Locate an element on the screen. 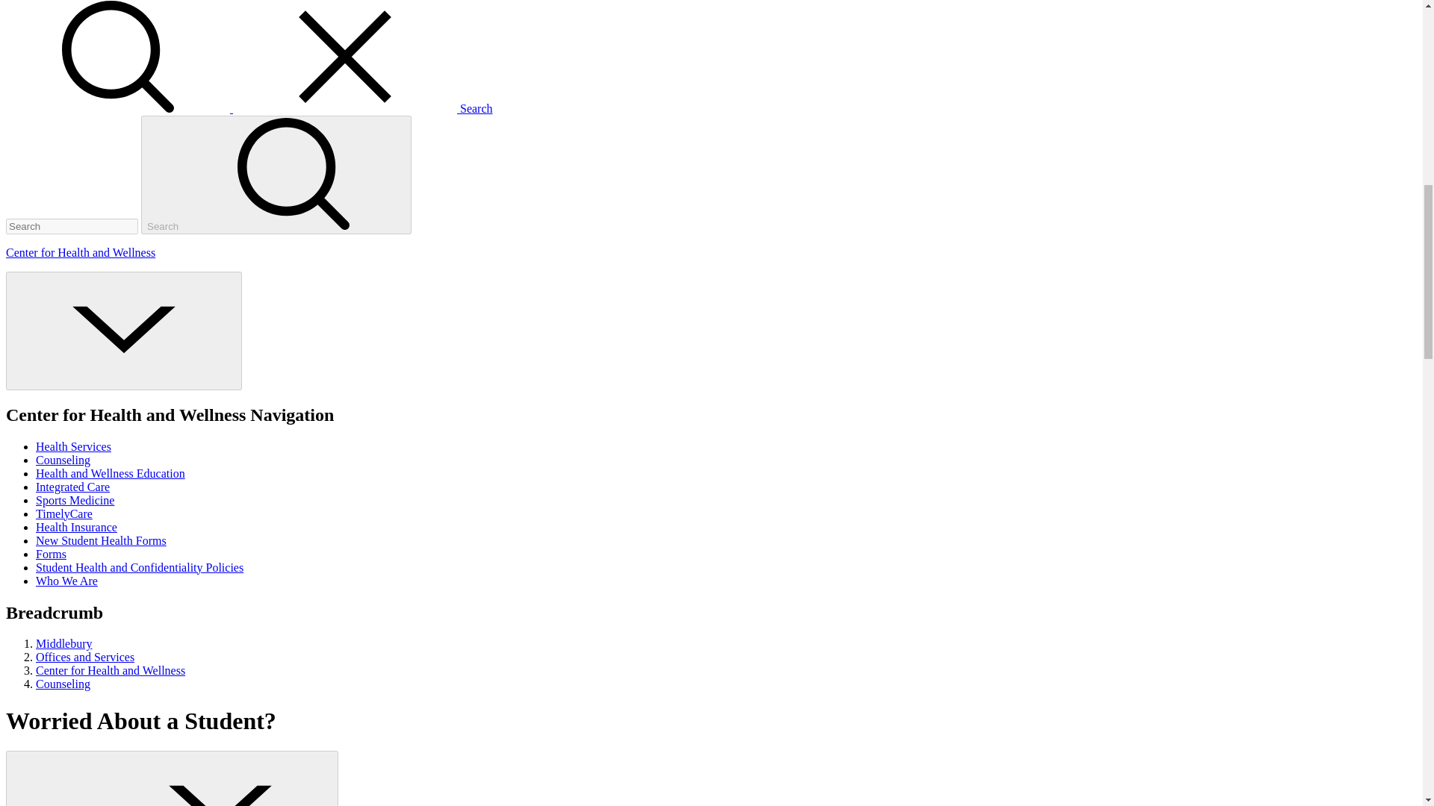 The image size is (1434, 806). Student Health and Confidentiality Policies is located at coordinates (140, 567).